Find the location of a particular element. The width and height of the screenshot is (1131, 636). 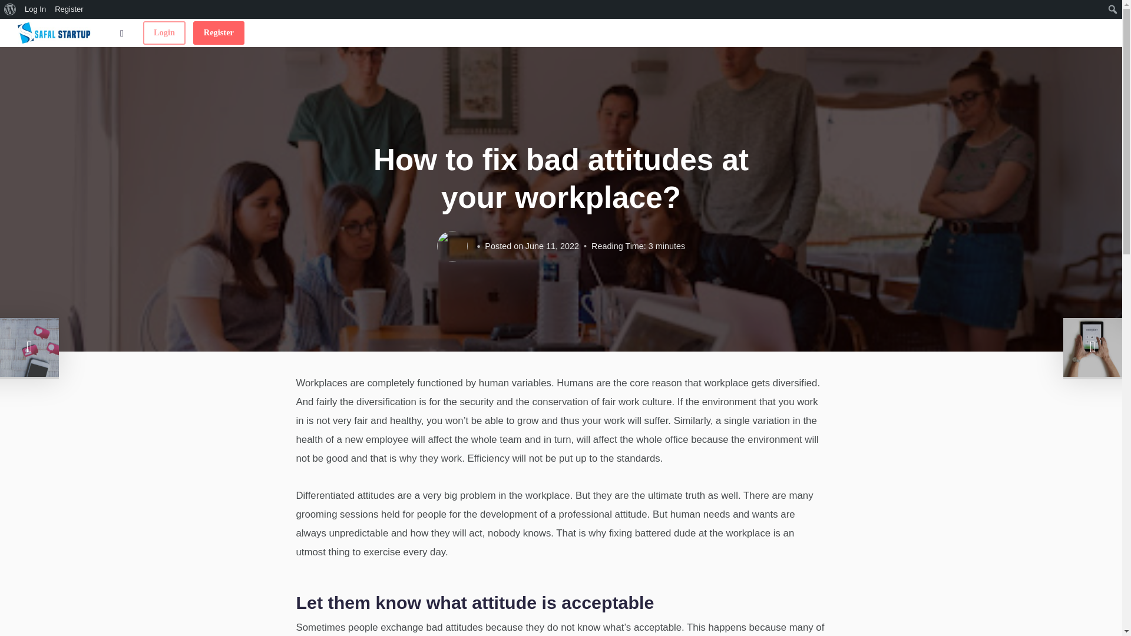

Search is located at coordinates (13, 11).